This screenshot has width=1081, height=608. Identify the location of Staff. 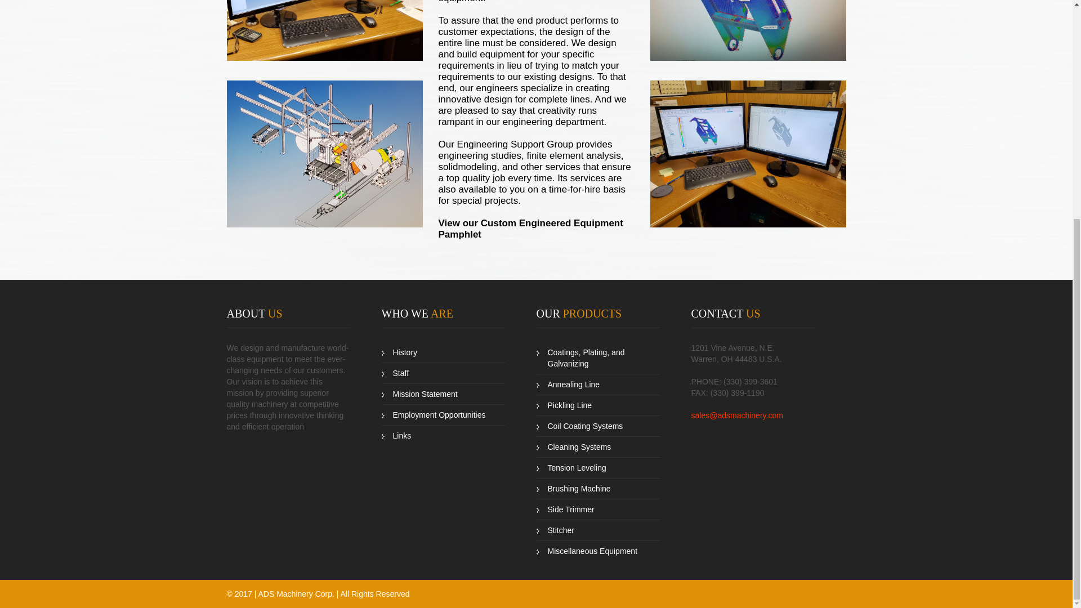
(444, 373).